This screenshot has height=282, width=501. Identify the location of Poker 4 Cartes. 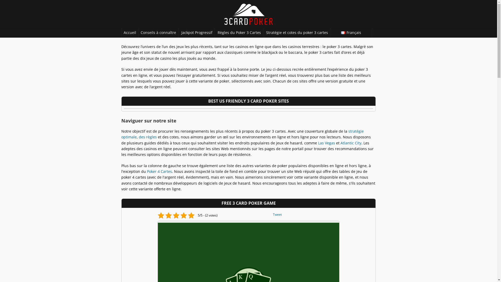
(159, 171).